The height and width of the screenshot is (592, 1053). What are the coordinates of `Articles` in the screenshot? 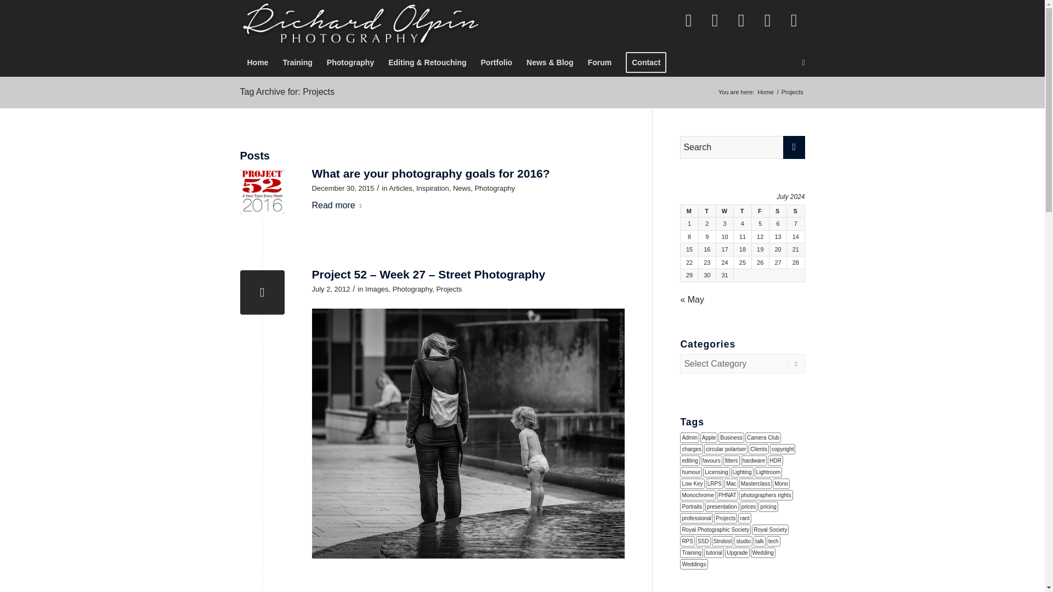 It's located at (400, 188).